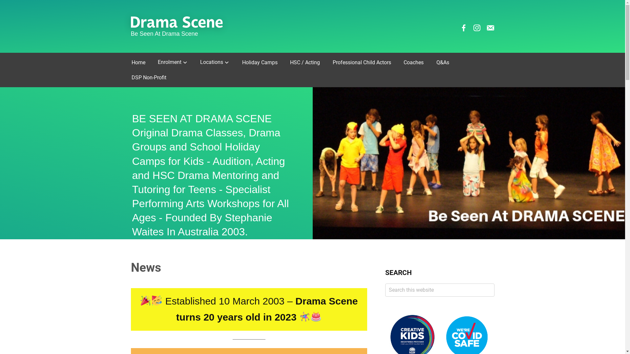 The image size is (630, 354). I want to click on Locations, so click(220, 62).